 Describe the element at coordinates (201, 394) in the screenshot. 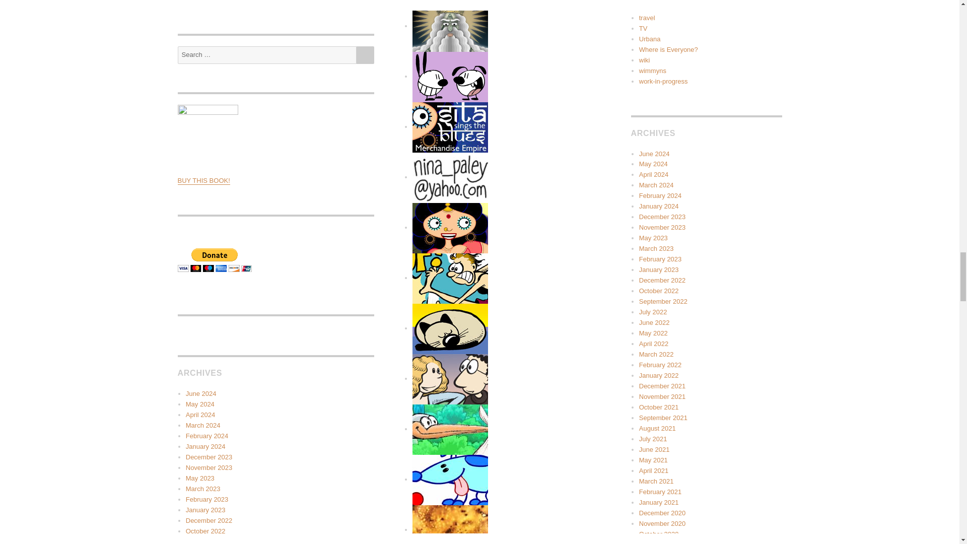

I see `June 2024` at that location.